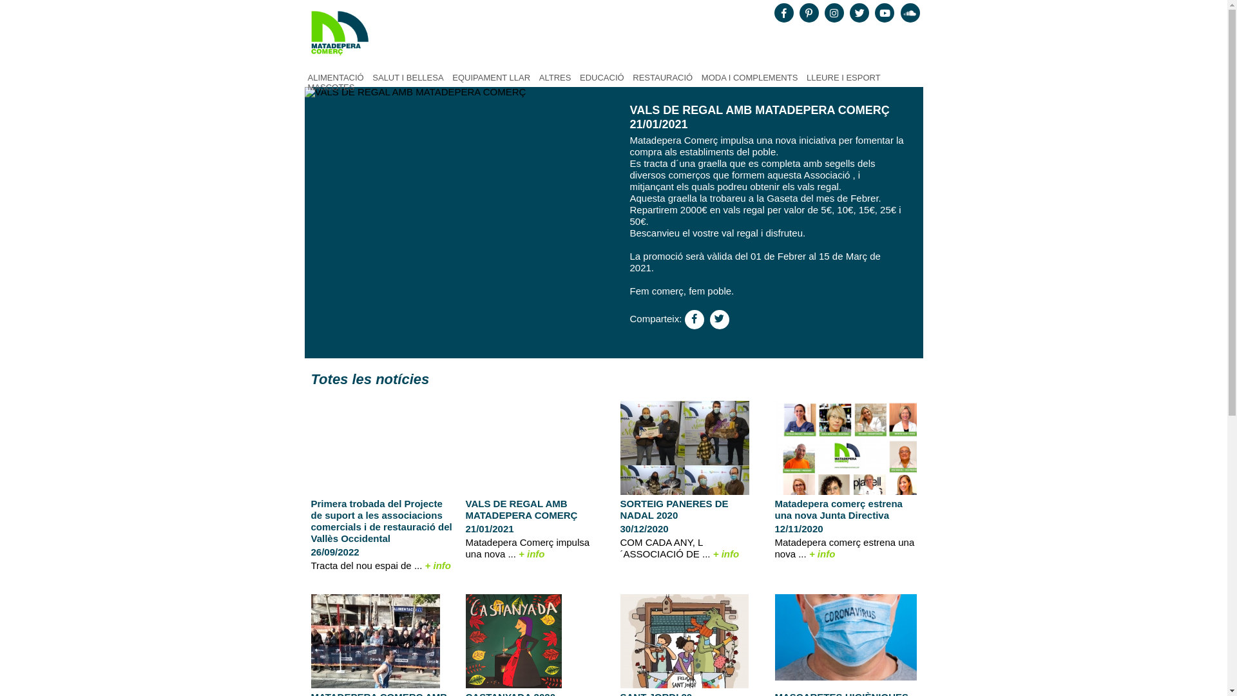 The width and height of the screenshot is (1237, 696). What do you see at coordinates (859, 13) in the screenshot?
I see `Twitter` at bounding box center [859, 13].